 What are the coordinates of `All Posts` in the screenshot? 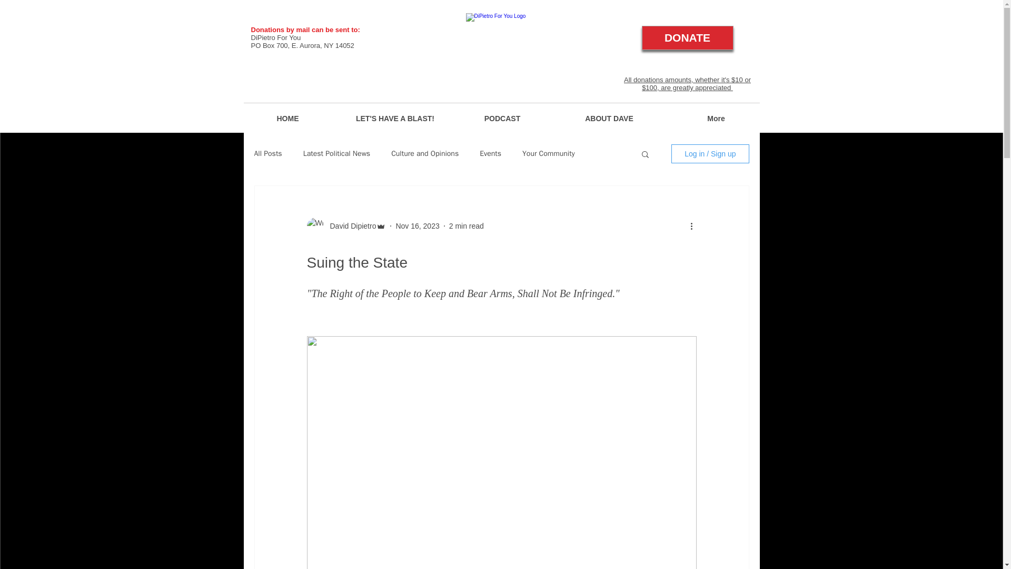 It's located at (267, 154).